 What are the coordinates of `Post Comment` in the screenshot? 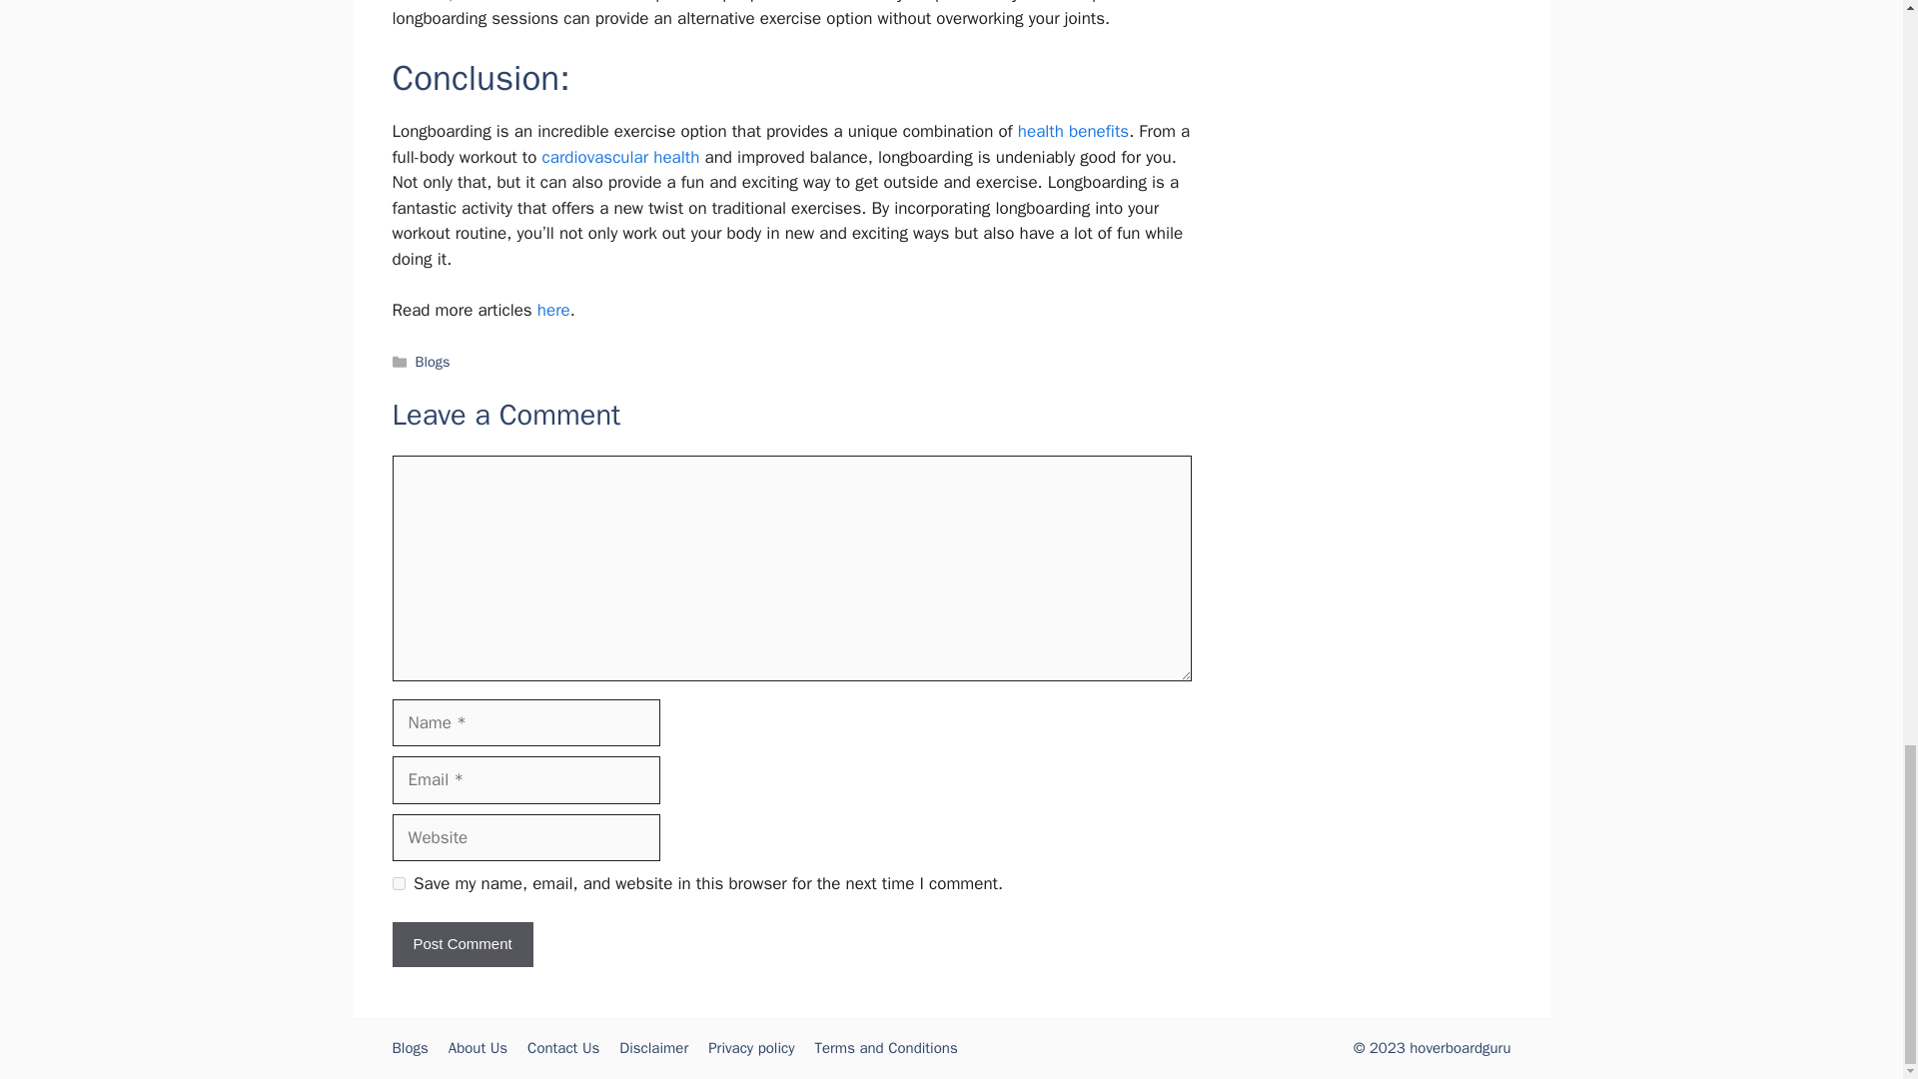 It's located at (462, 944).